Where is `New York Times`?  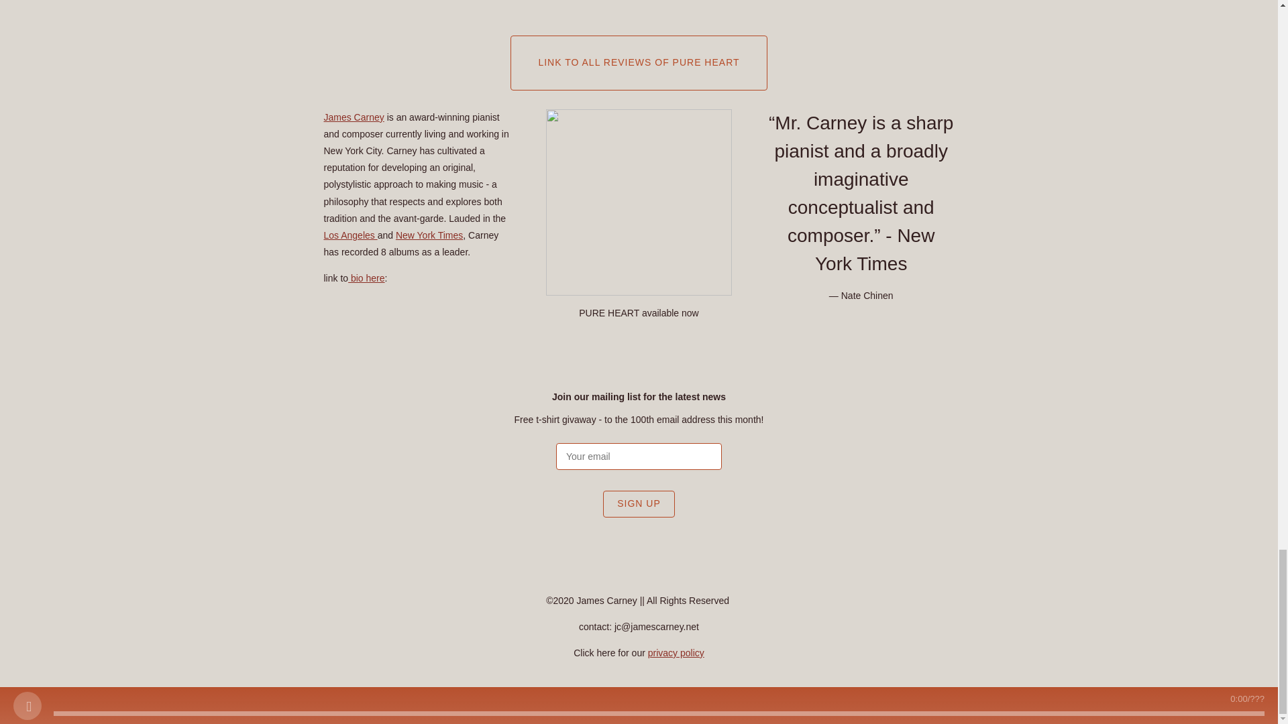 New York Times is located at coordinates (429, 235).